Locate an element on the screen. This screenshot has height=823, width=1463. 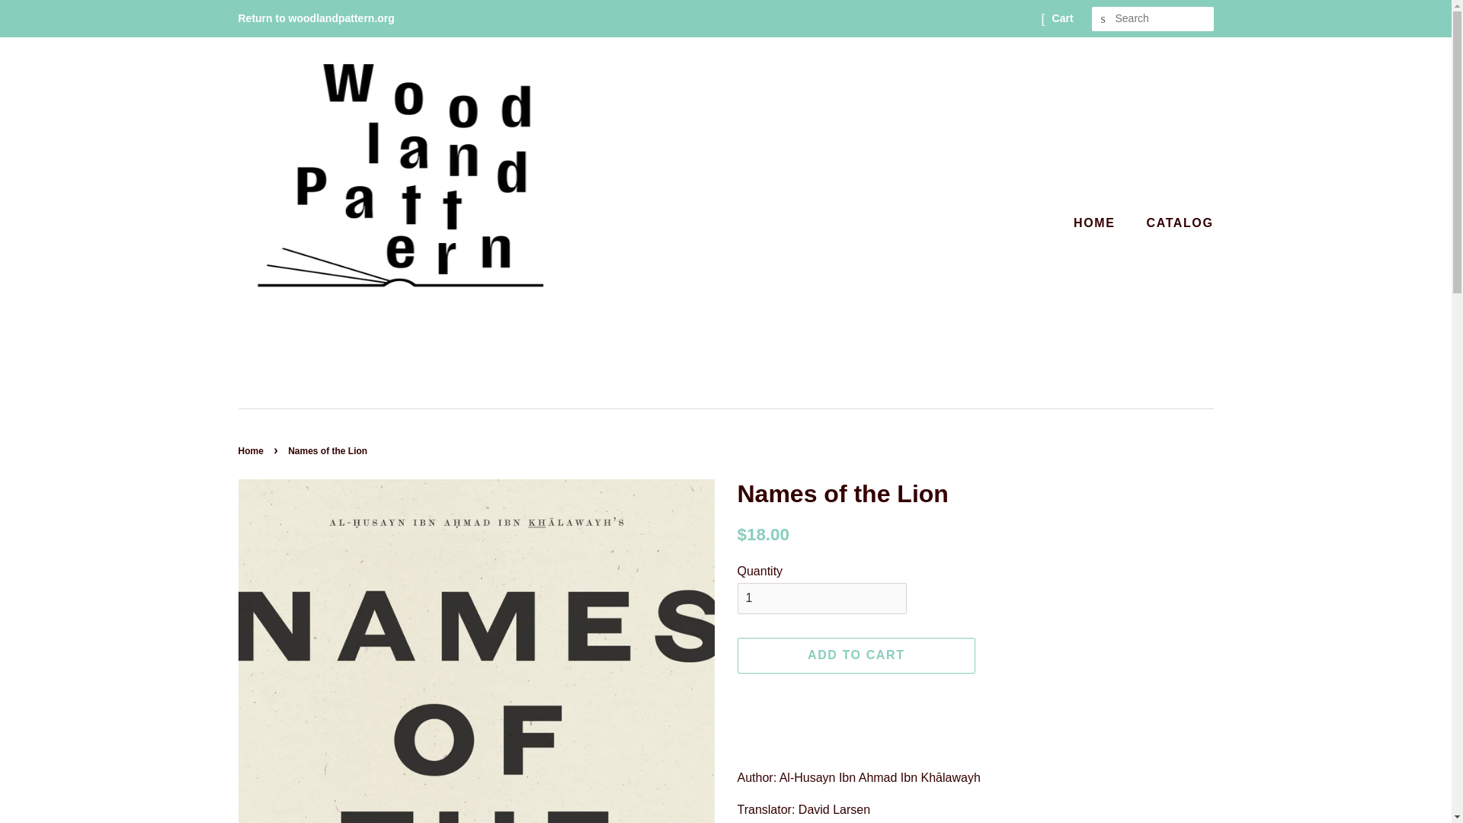
1 is located at coordinates (821, 597).